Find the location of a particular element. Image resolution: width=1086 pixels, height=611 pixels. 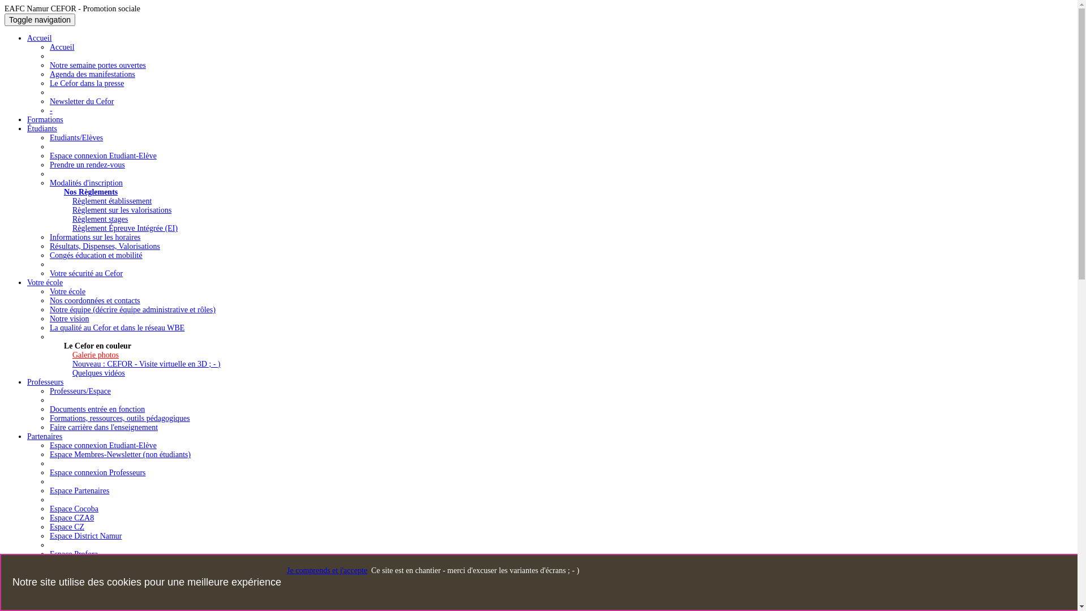

Le Cefor dans la presse is located at coordinates (87, 84).